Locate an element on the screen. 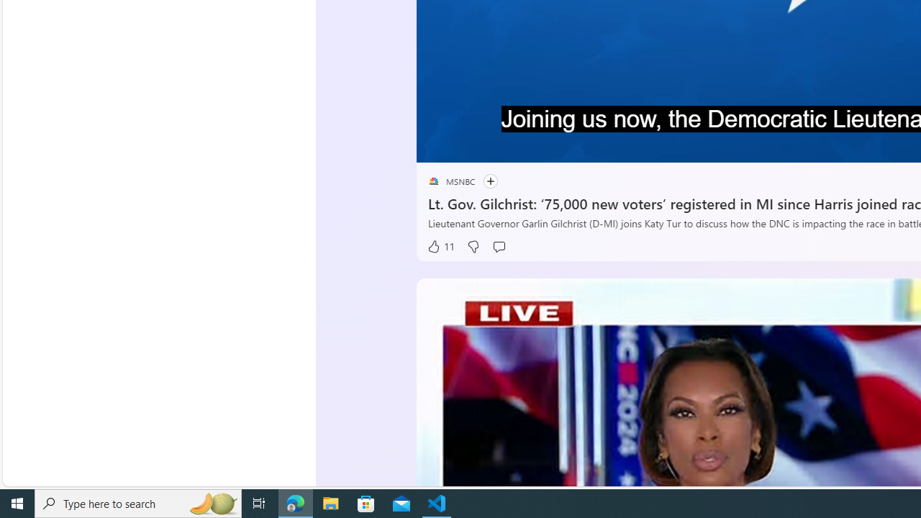 Image resolution: width=921 pixels, height=518 pixels. Follow is located at coordinates (483, 181).